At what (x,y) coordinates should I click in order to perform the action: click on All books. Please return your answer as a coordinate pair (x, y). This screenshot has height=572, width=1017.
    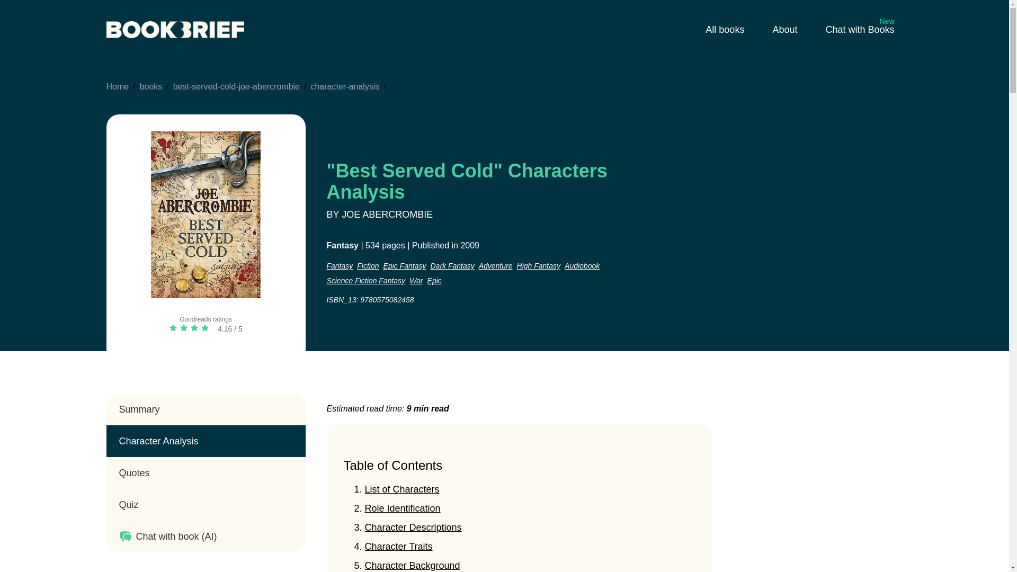
    Looking at the image, I should click on (726, 30).